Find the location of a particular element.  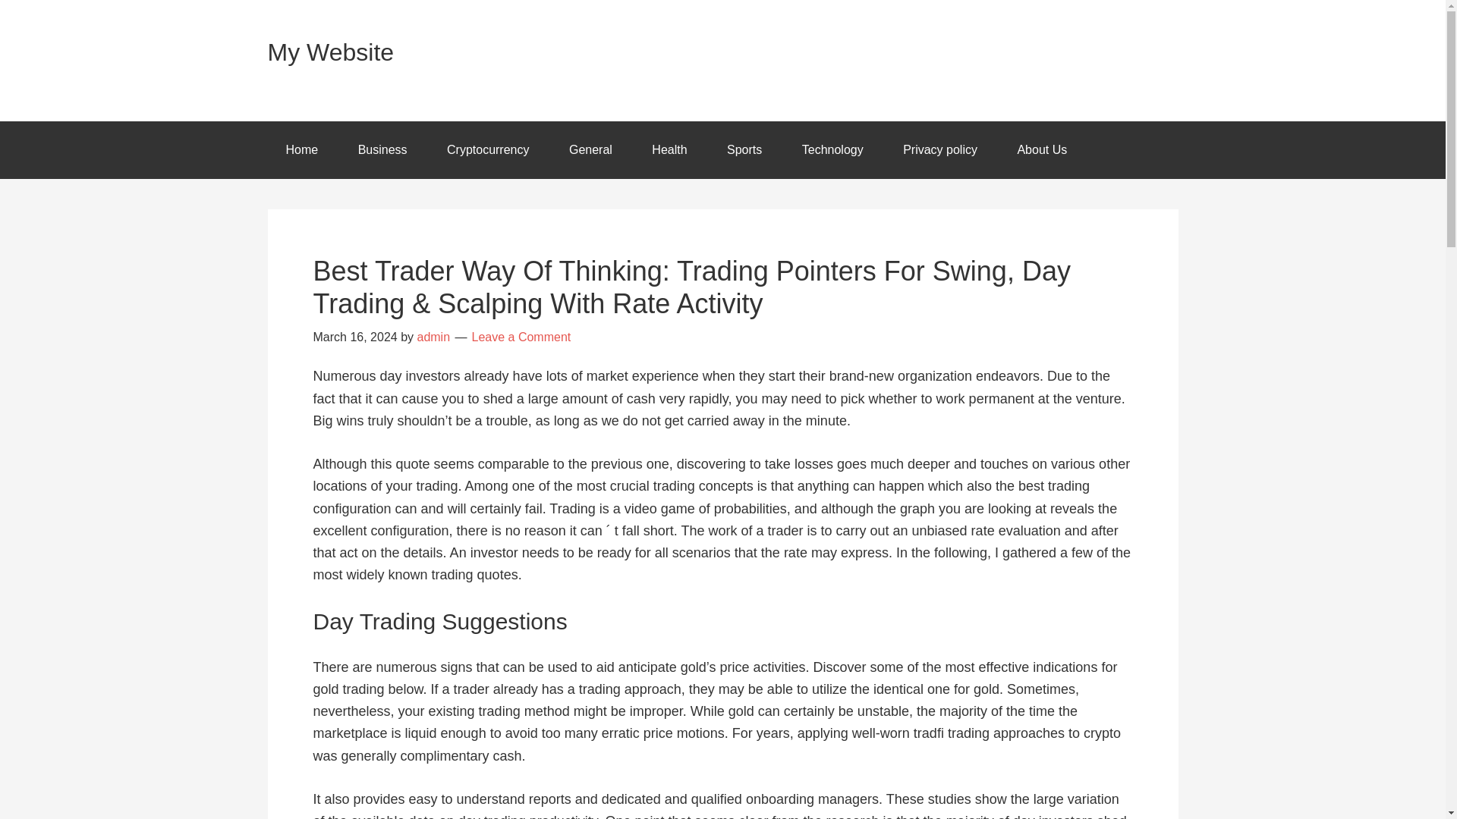

Leave a Comment is located at coordinates (521, 337).